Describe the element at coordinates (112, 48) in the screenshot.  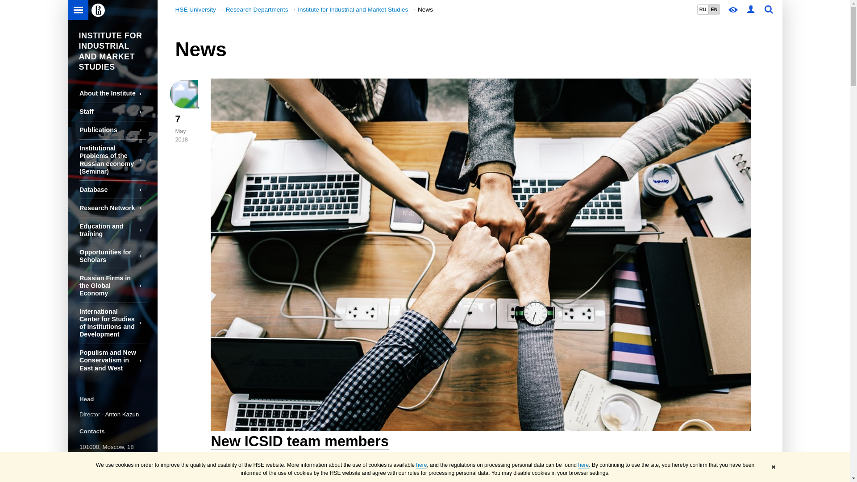
I see `INSTITUTE FOR INDUSTRIAL AND MARKET STUDIES` at that location.